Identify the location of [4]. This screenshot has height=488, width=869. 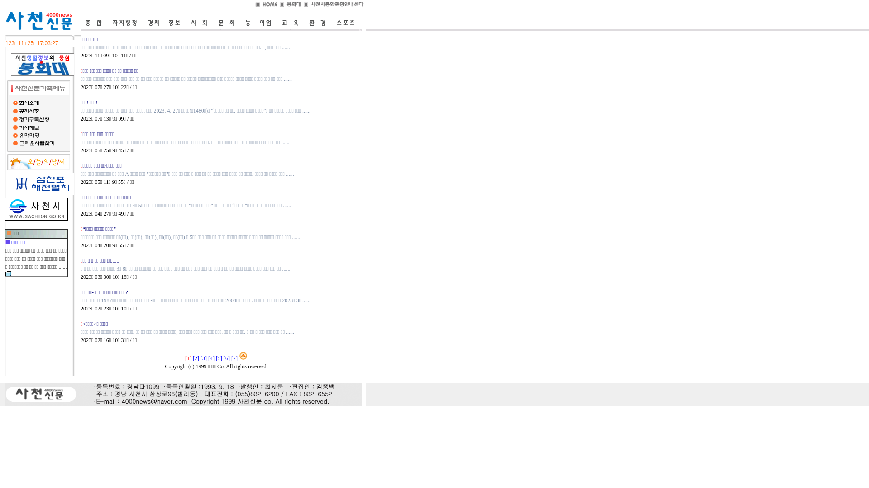
(211, 358).